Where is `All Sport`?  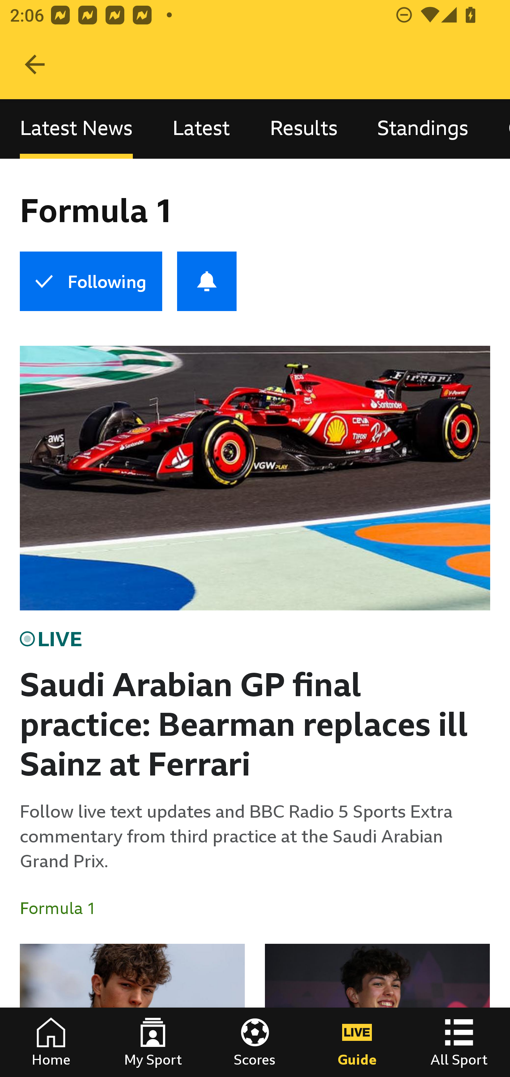 All Sport is located at coordinates (459, 1042).